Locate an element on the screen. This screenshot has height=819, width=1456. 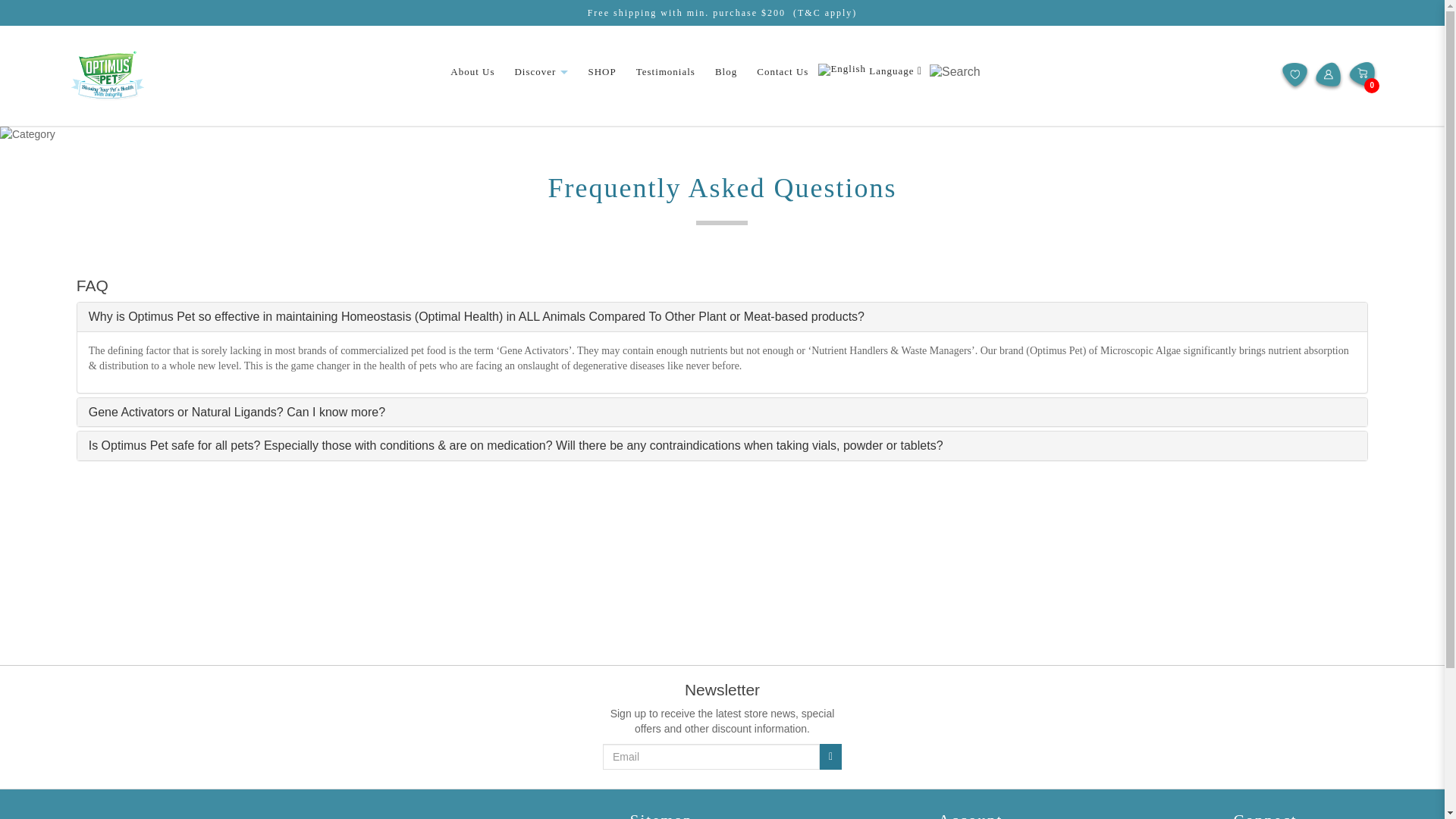
SHOP is located at coordinates (602, 71).